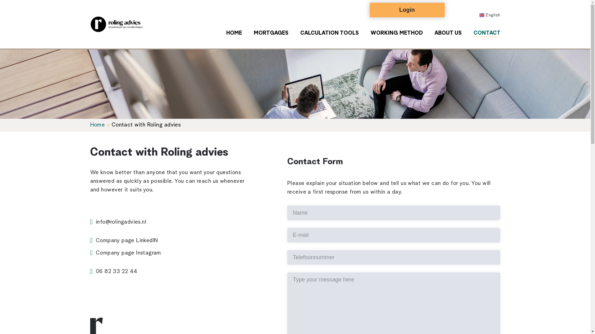 The image size is (595, 334). What do you see at coordinates (490, 15) in the screenshot?
I see `English` at bounding box center [490, 15].